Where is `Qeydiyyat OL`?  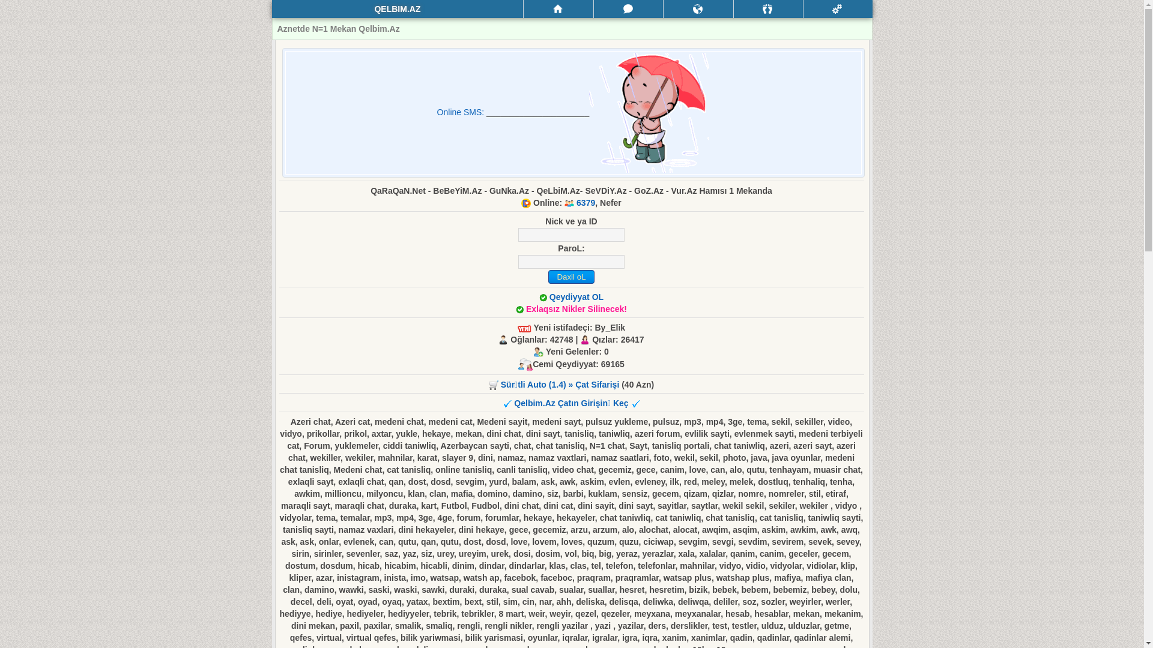
Qeydiyyat OL is located at coordinates (576, 297).